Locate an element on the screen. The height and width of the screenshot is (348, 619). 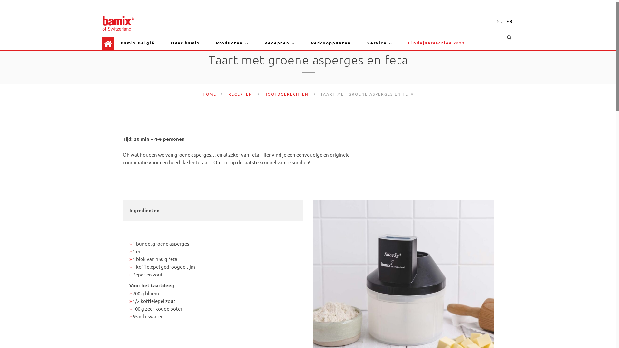
FR is located at coordinates (510, 21).